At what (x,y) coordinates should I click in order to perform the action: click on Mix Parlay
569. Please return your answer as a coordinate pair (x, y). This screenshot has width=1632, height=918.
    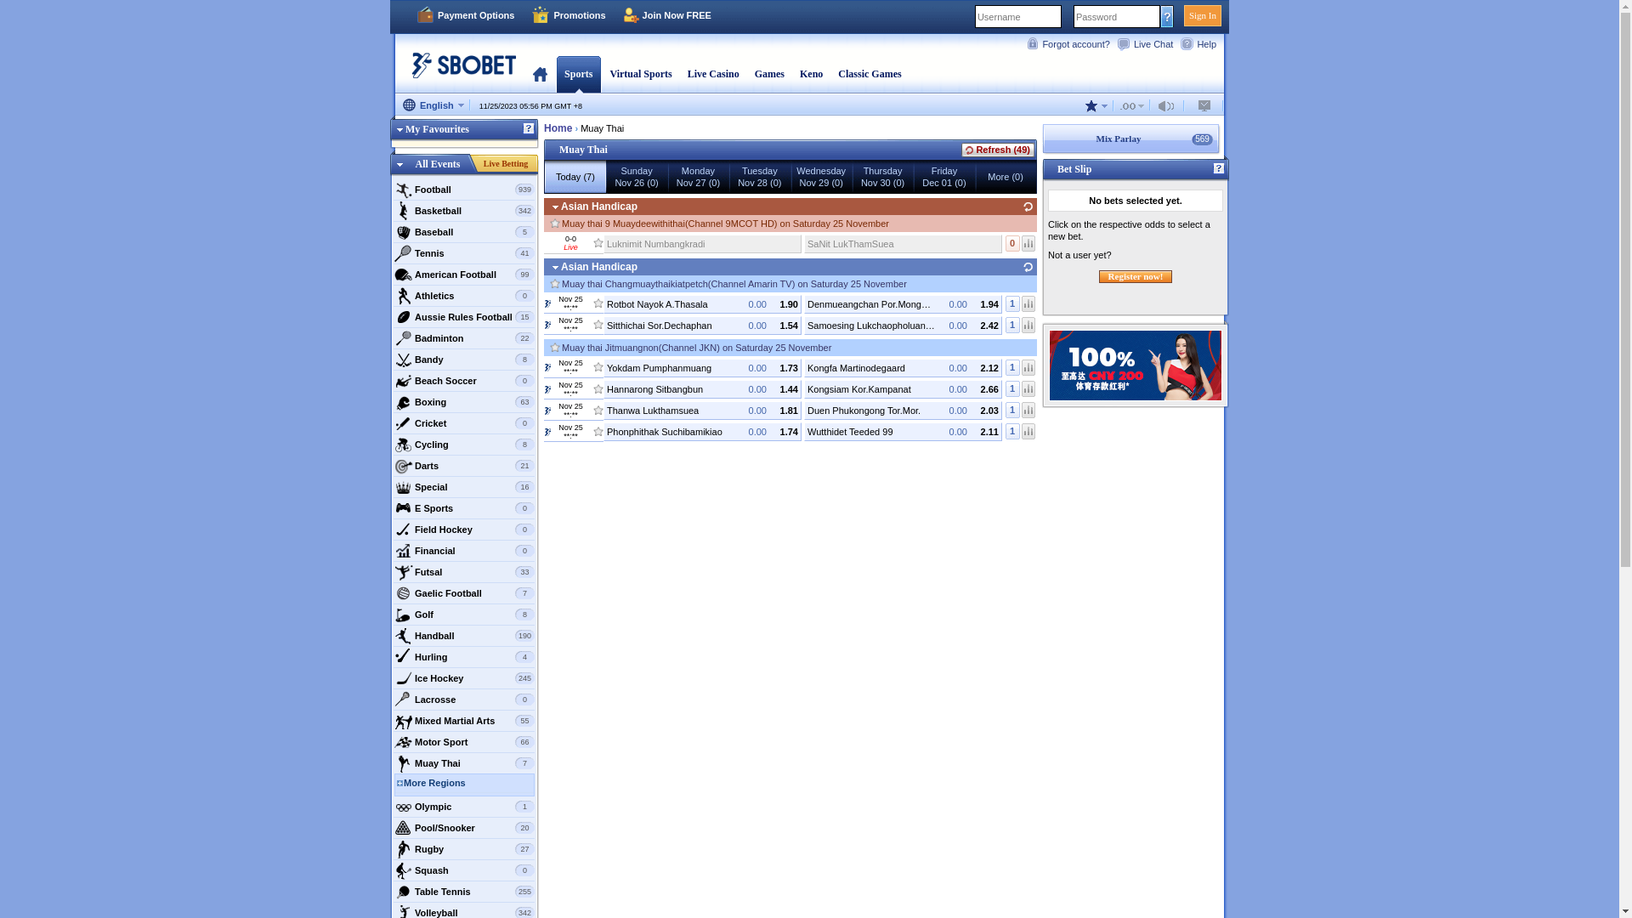
    Looking at the image, I should click on (1136, 139).